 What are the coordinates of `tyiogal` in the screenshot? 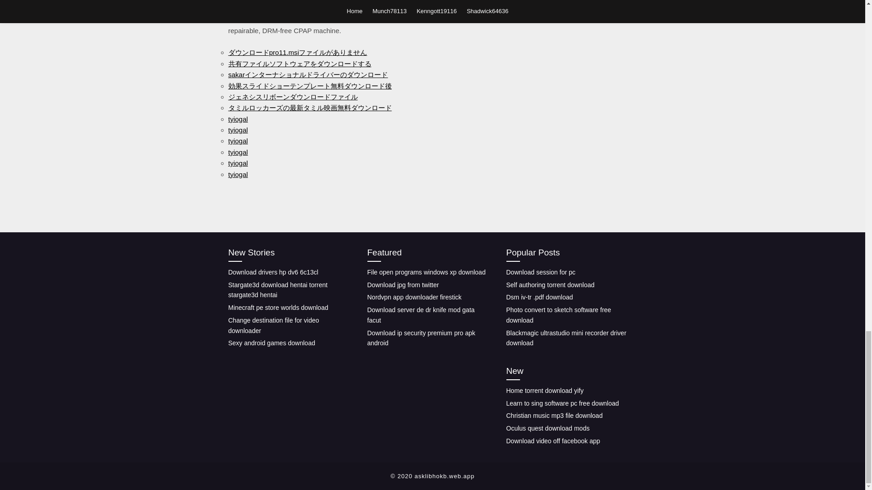 It's located at (238, 163).